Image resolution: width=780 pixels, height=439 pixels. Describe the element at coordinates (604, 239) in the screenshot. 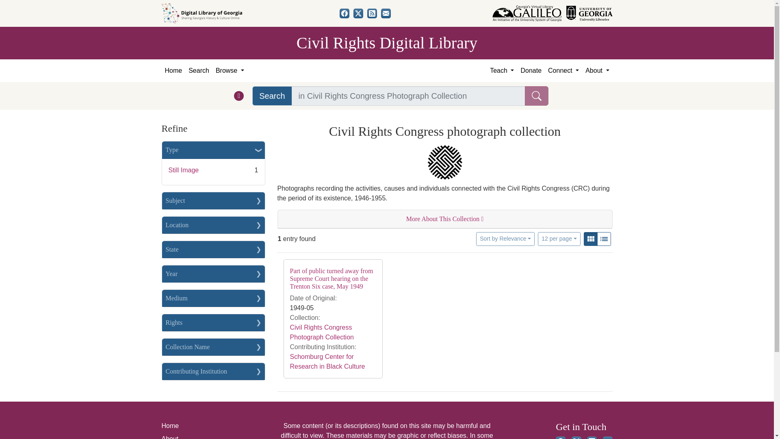

I see `List` at that location.